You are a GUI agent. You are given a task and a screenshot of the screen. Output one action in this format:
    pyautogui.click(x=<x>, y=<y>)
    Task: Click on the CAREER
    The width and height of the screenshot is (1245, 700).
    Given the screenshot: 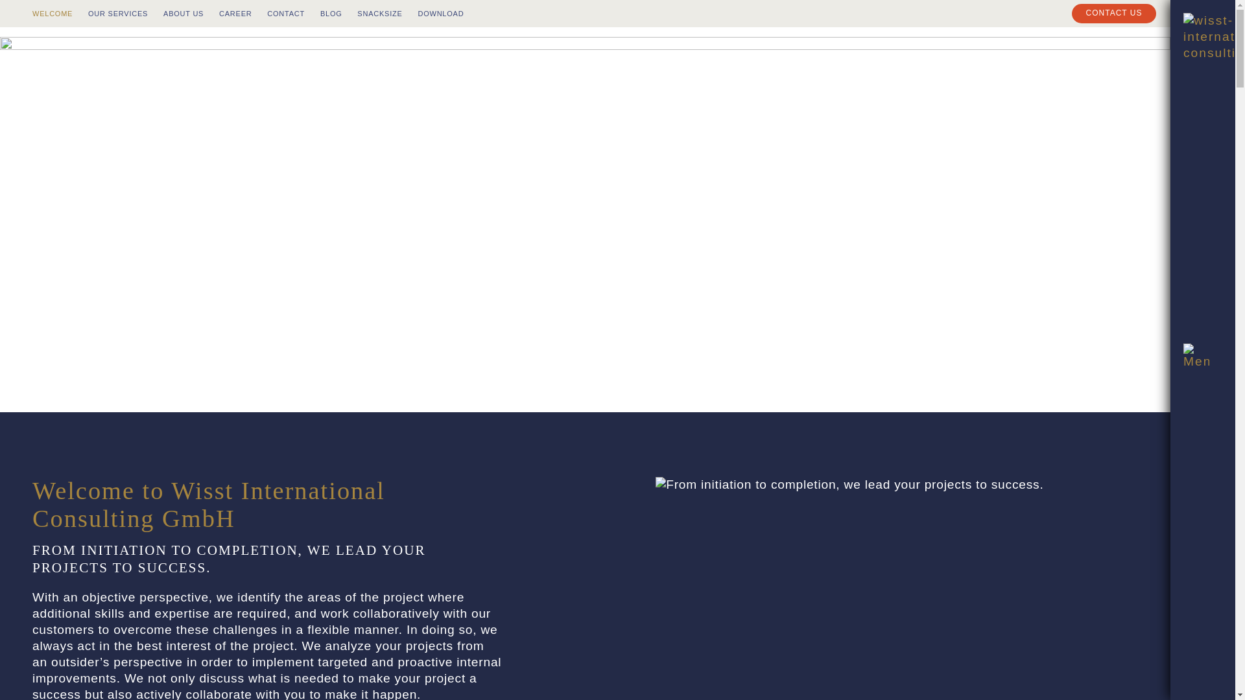 What is the action you would take?
    pyautogui.click(x=235, y=14)
    